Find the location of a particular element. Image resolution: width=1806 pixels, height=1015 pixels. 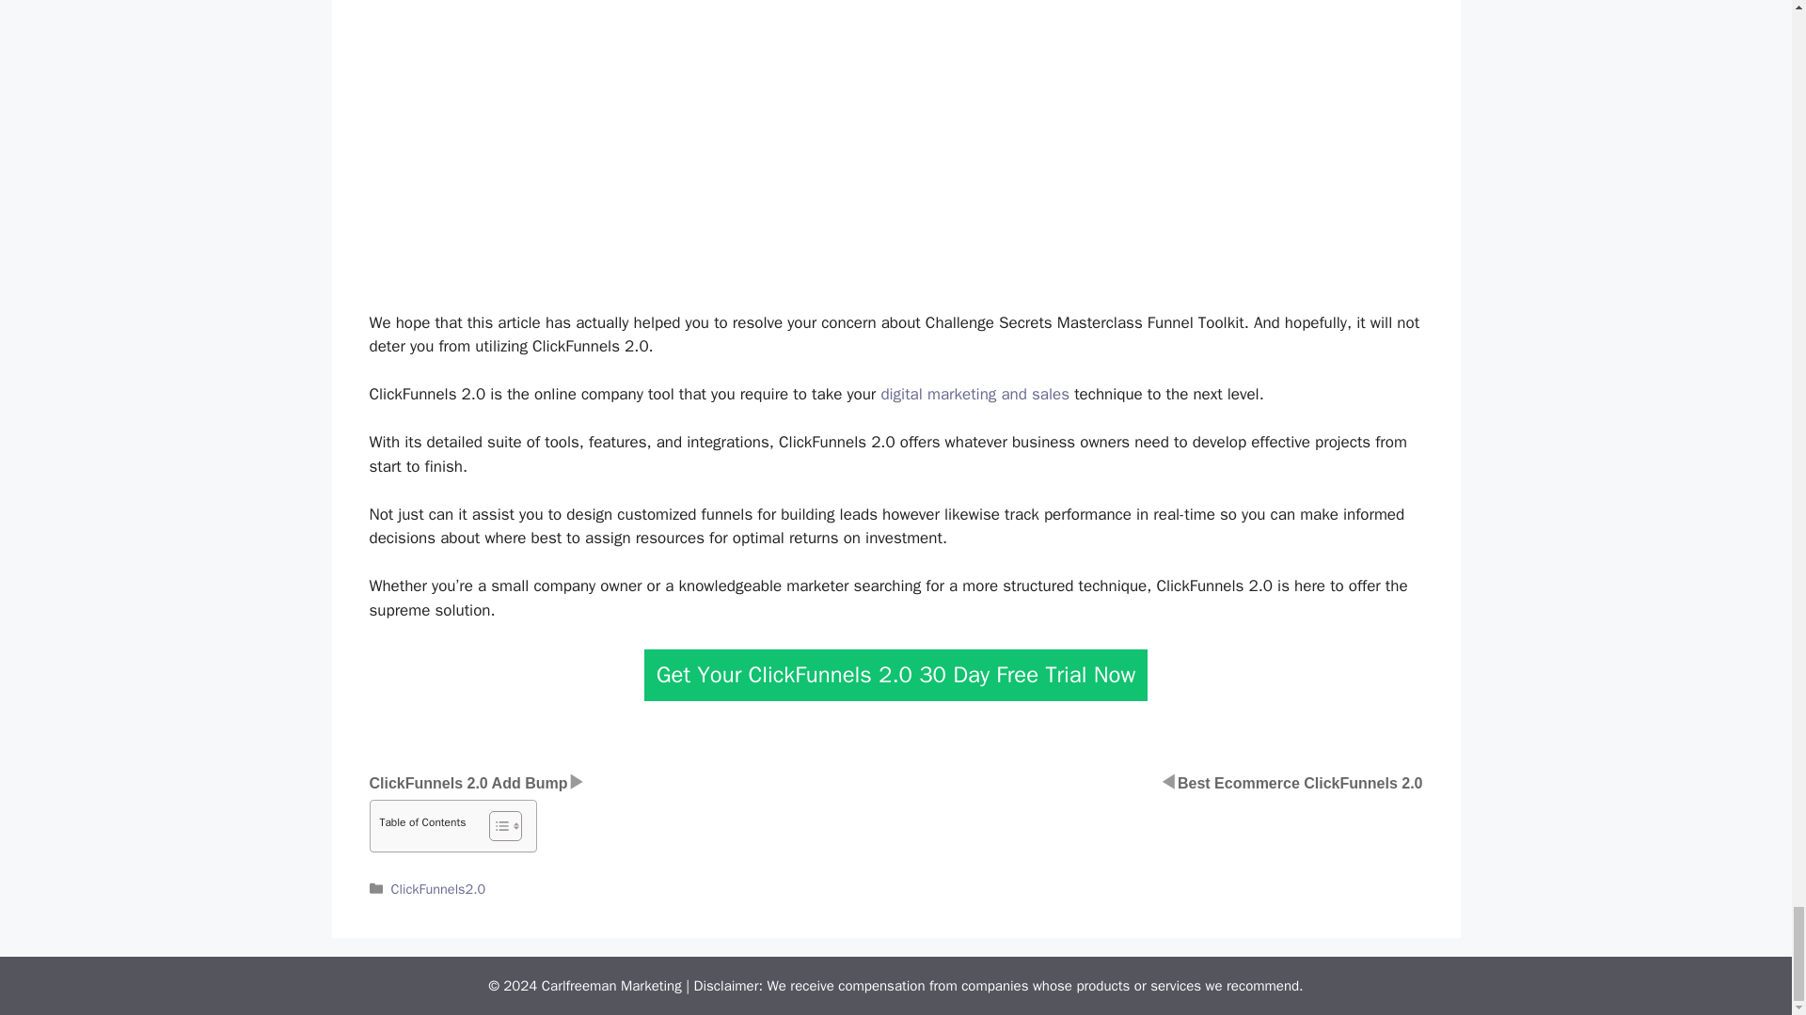

Best Ecommerce ClickFunnels 2.0 is located at coordinates (1300, 784).